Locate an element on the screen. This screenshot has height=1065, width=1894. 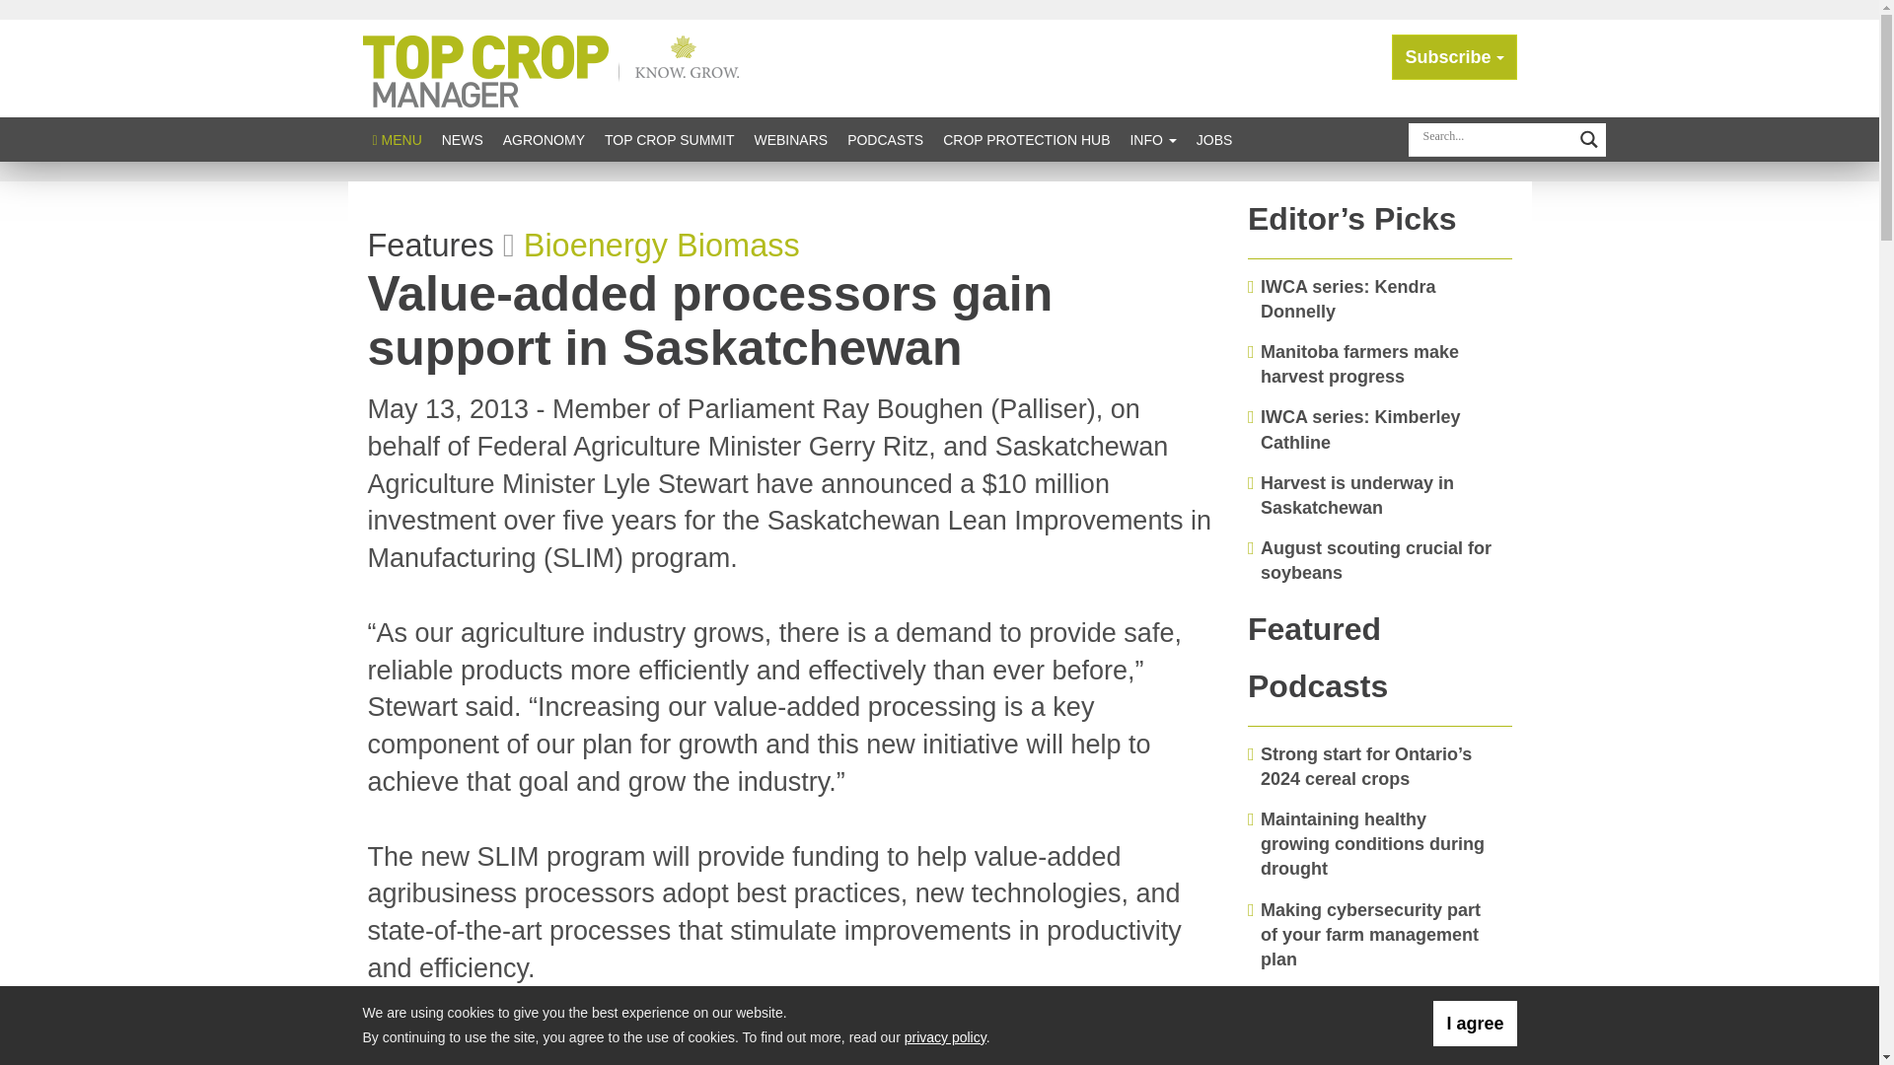
PODCASTS is located at coordinates (885, 139).